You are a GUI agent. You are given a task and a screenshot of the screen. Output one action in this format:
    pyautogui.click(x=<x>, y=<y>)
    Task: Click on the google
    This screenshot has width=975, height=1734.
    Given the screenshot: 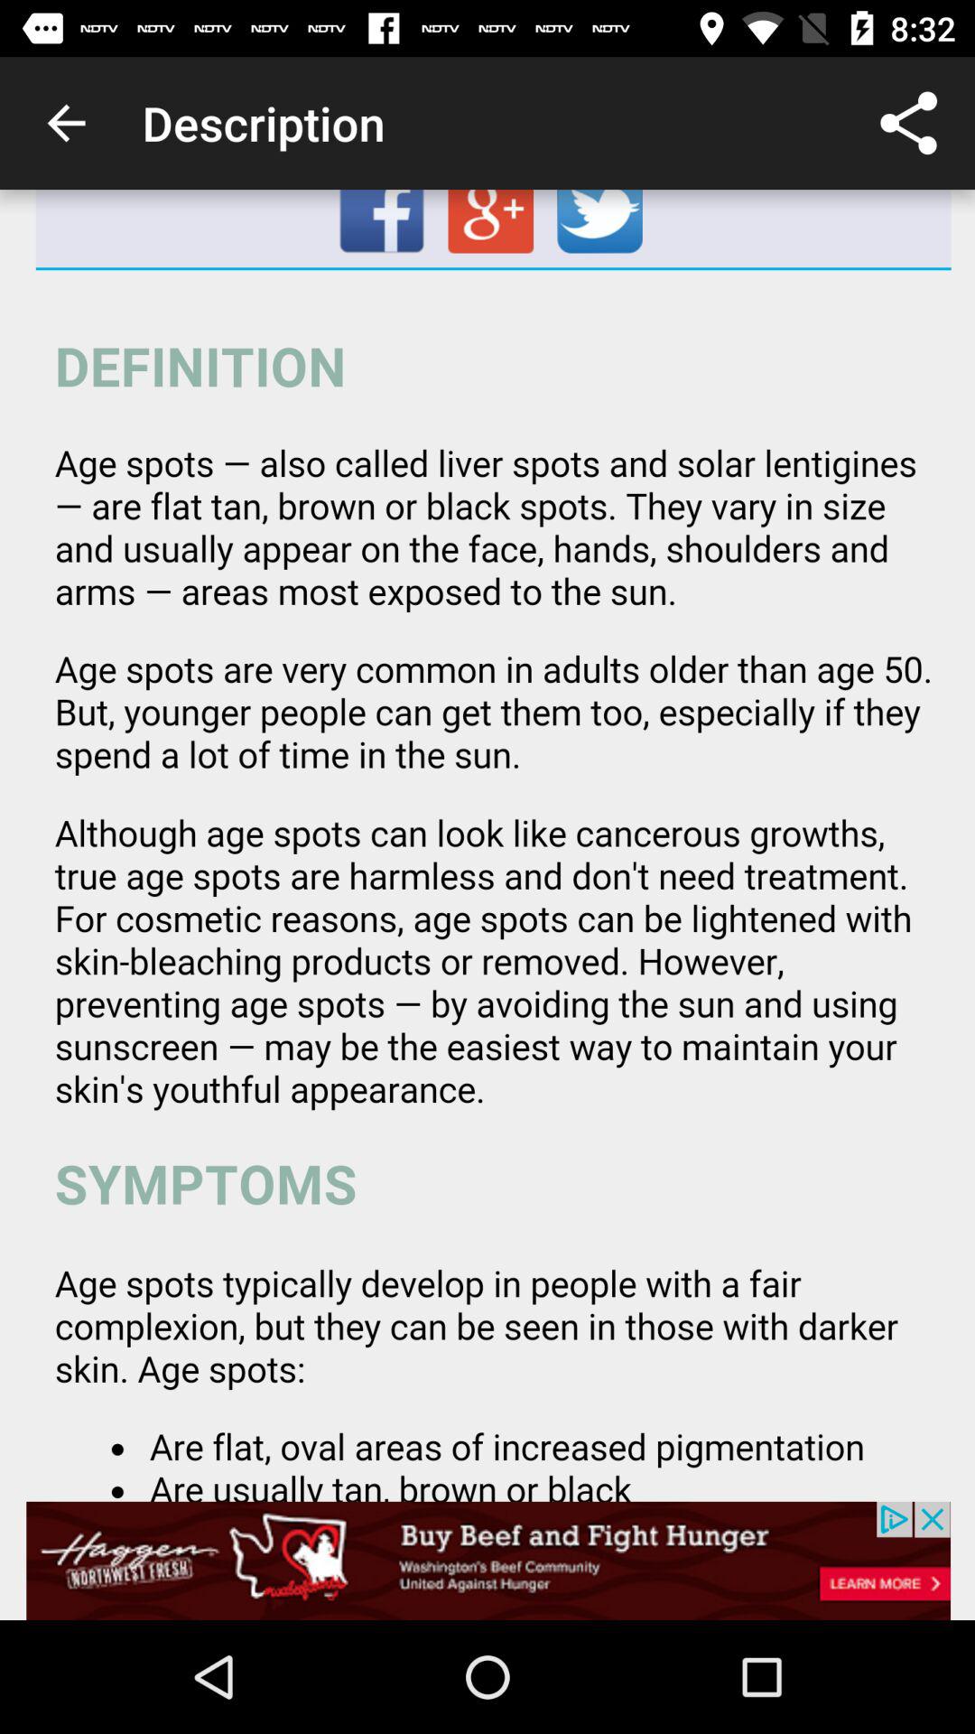 What is the action you would take?
    pyautogui.click(x=493, y=228)
    